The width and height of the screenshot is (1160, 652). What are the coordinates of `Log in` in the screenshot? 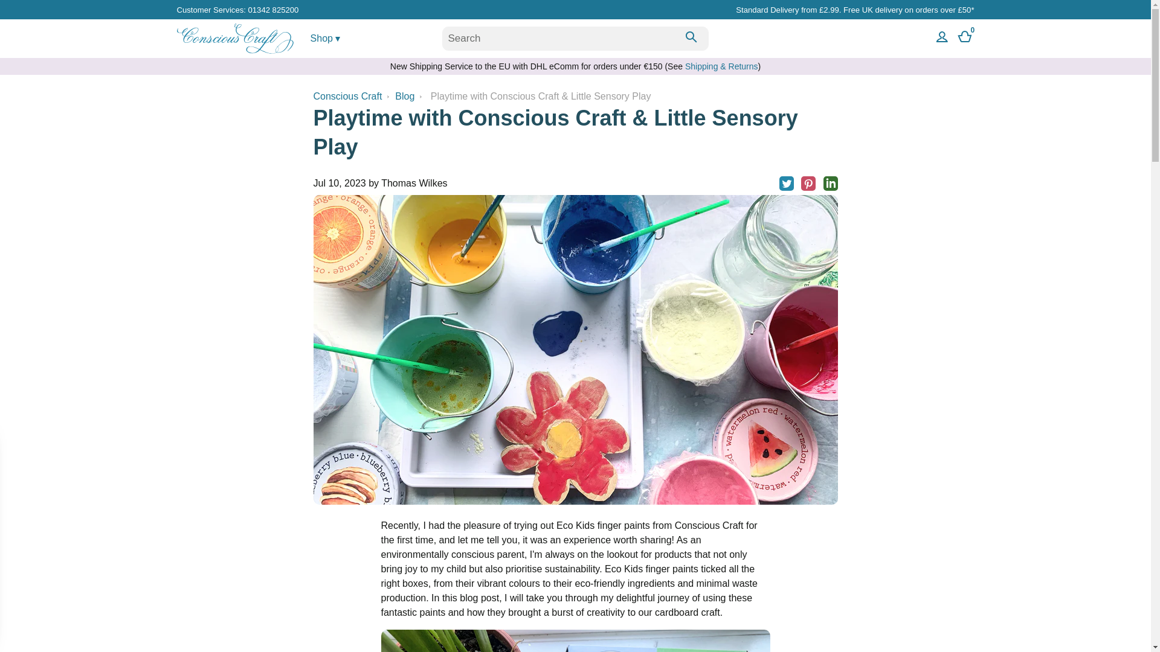 It's located at (940, 39).